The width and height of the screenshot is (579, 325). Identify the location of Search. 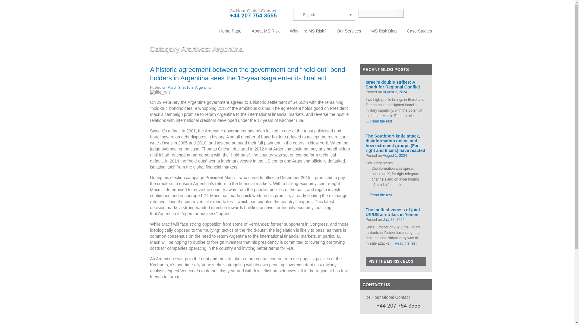
(399, 13).